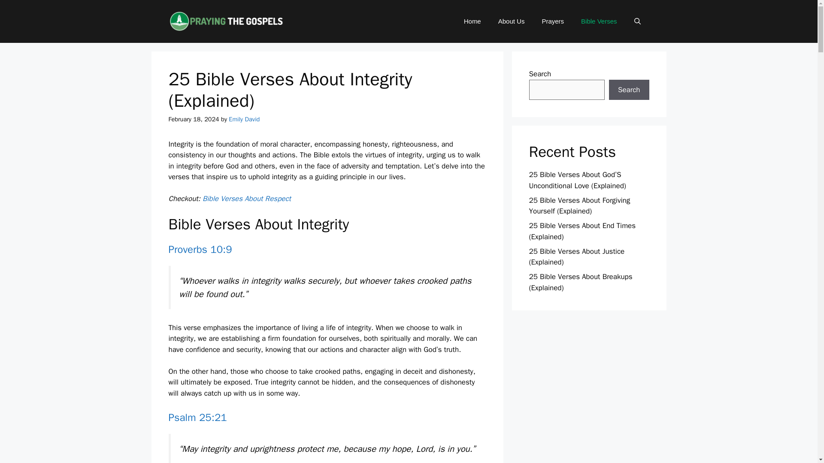 Image resolution: width=824 pixels, height=463 pixels. I want to click on Prayers, so click(553, 21).